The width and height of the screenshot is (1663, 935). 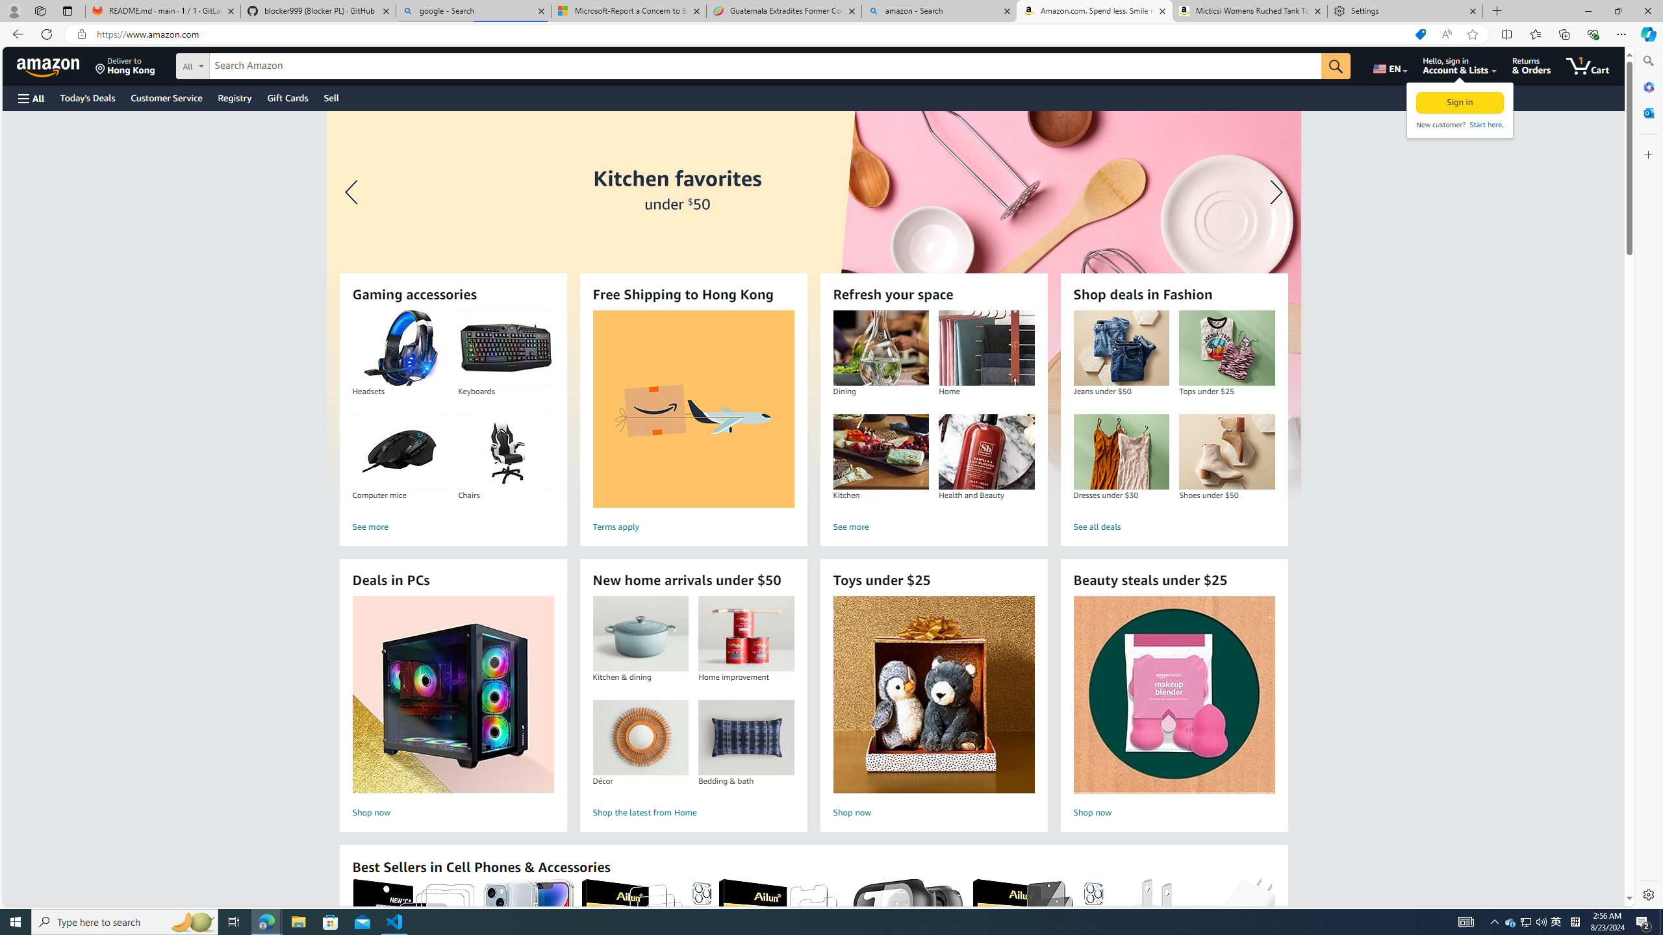 What do you see at coordinates (1593, 34) in the screenshot?
I see `Browser essentials` at bounding box center [1593, 34].